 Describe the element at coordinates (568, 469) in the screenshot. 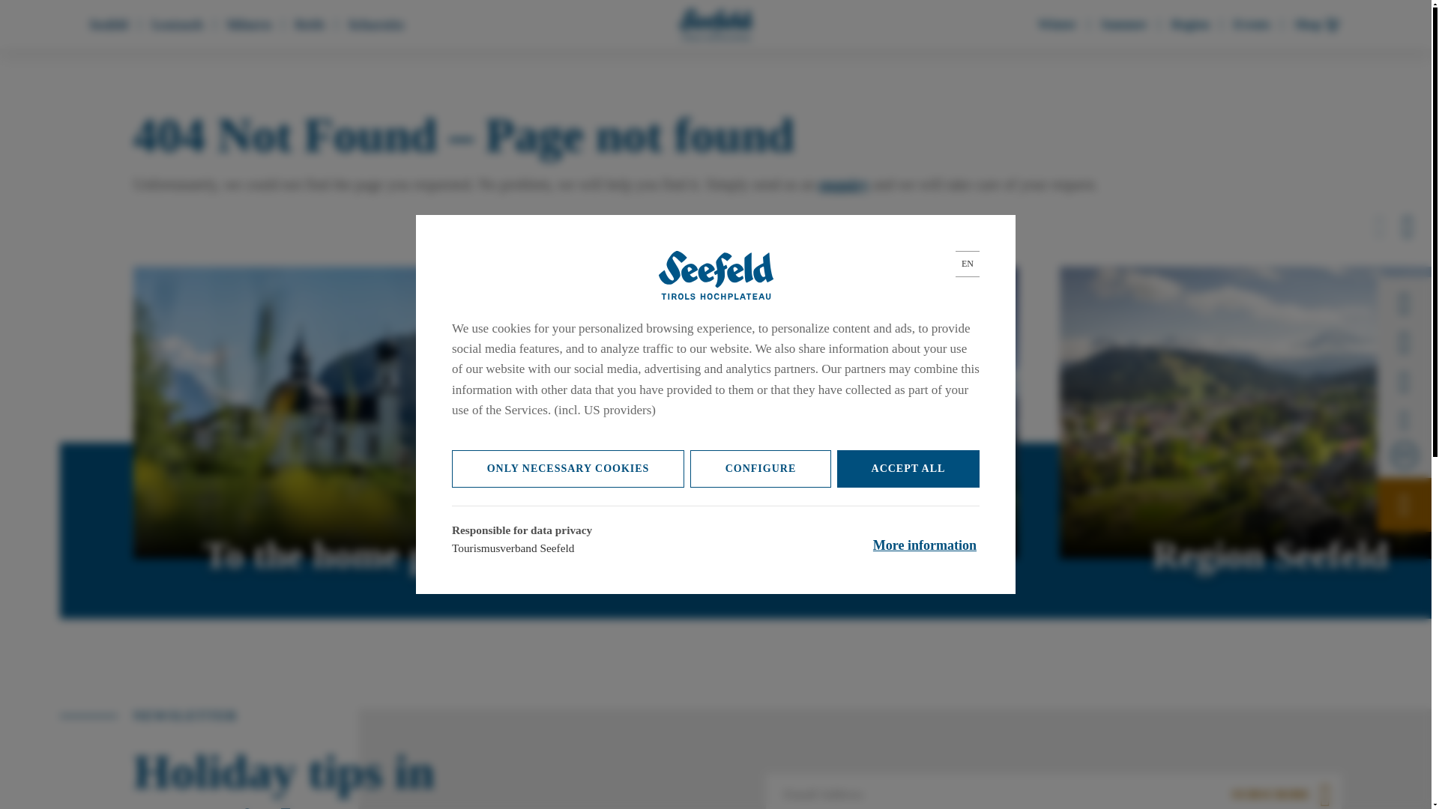

I see `ONLY NECESSARY COOKIES` at that location.